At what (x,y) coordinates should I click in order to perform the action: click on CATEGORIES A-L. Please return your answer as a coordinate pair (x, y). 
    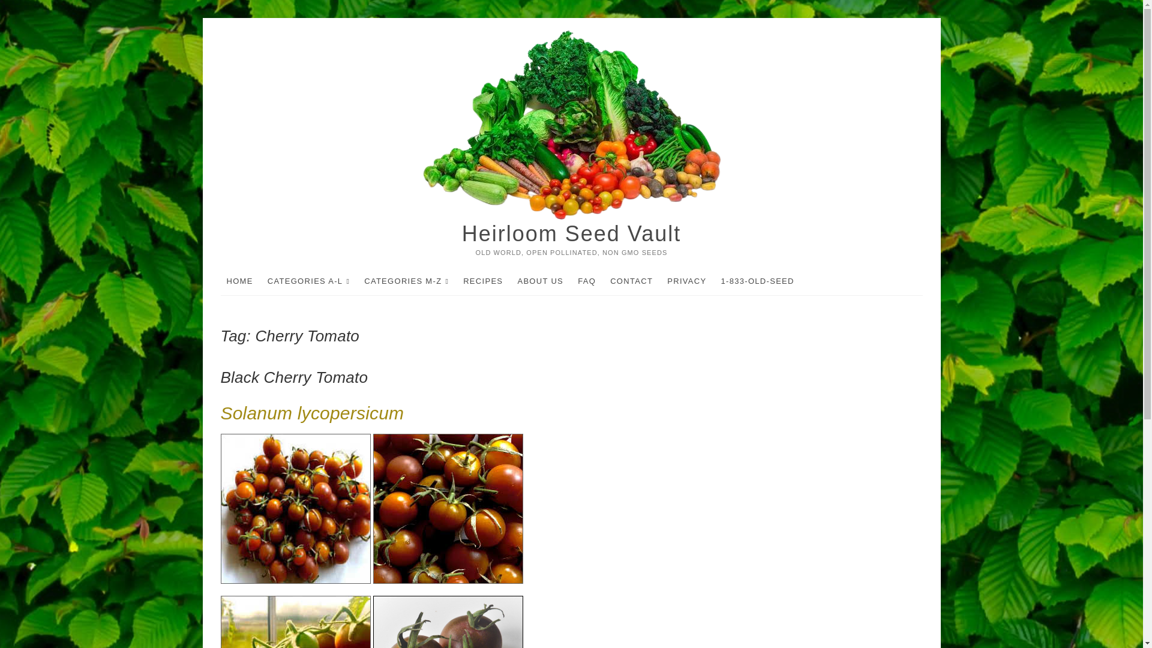
    Looking at the image, I should click on (308, 281).